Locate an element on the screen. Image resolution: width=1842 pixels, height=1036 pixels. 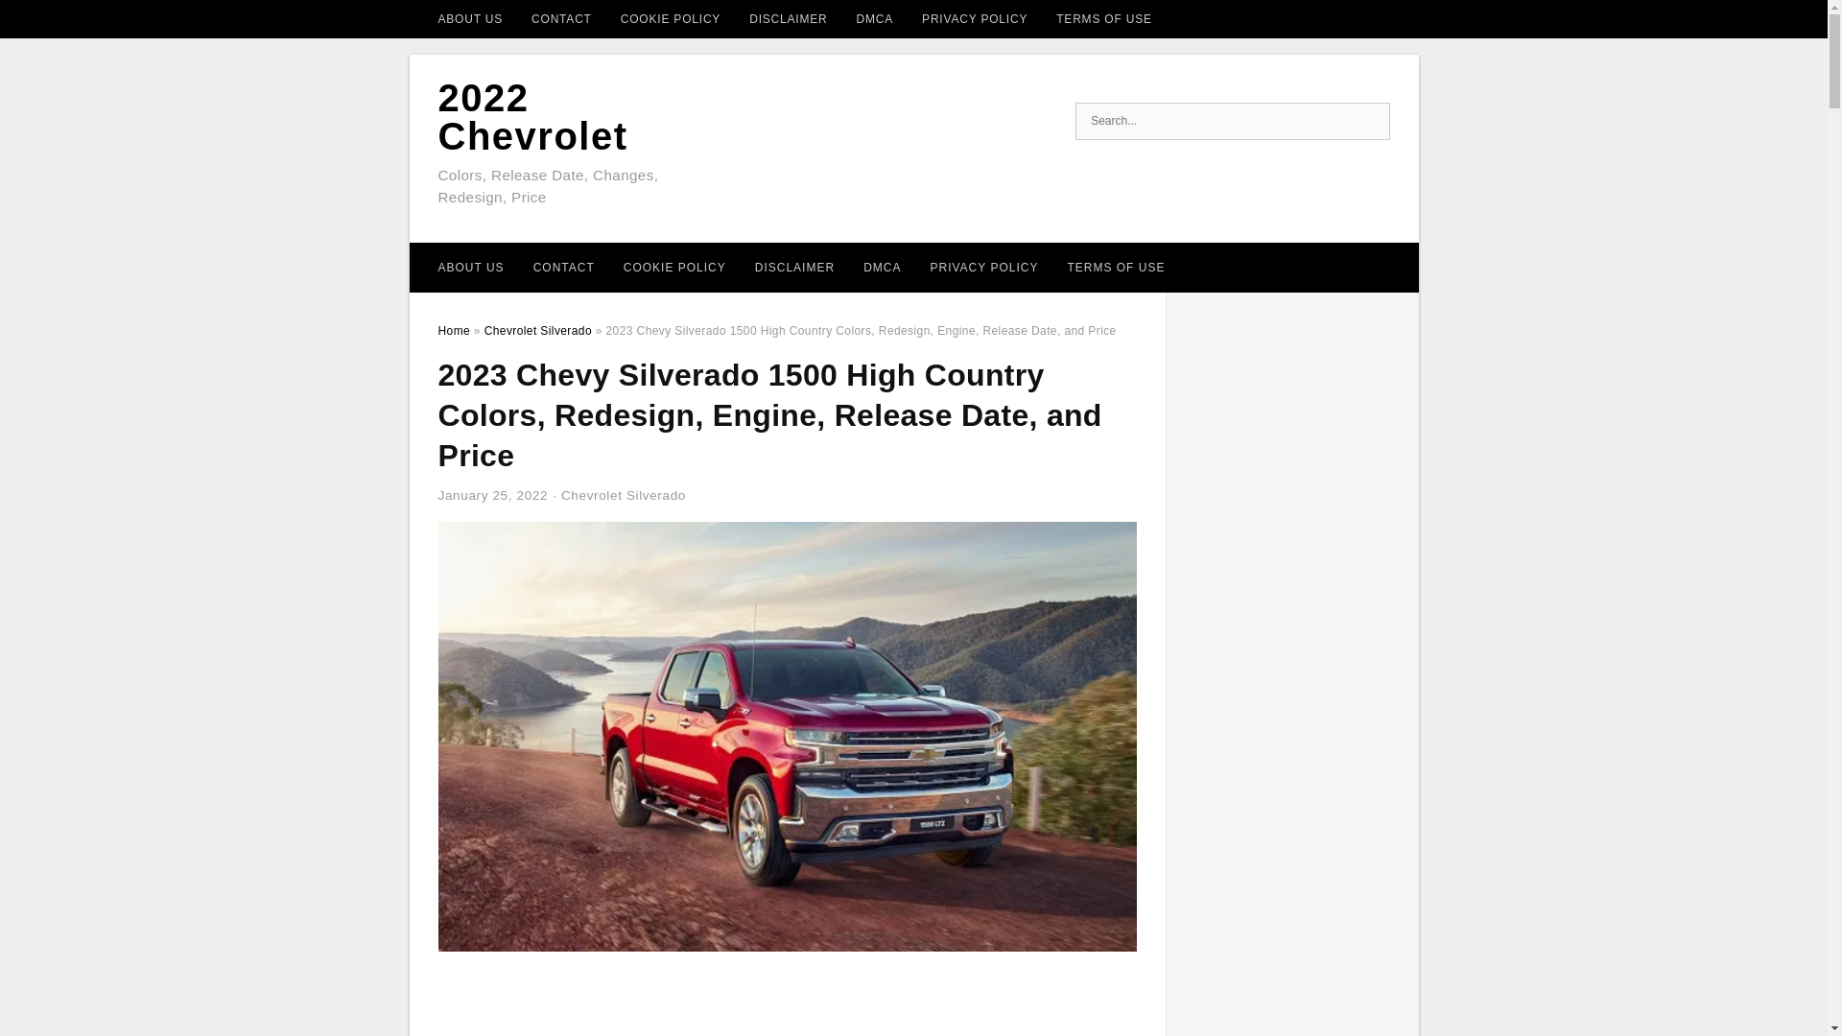
Chevrolet Silverado is located at coordinates (624, 495).